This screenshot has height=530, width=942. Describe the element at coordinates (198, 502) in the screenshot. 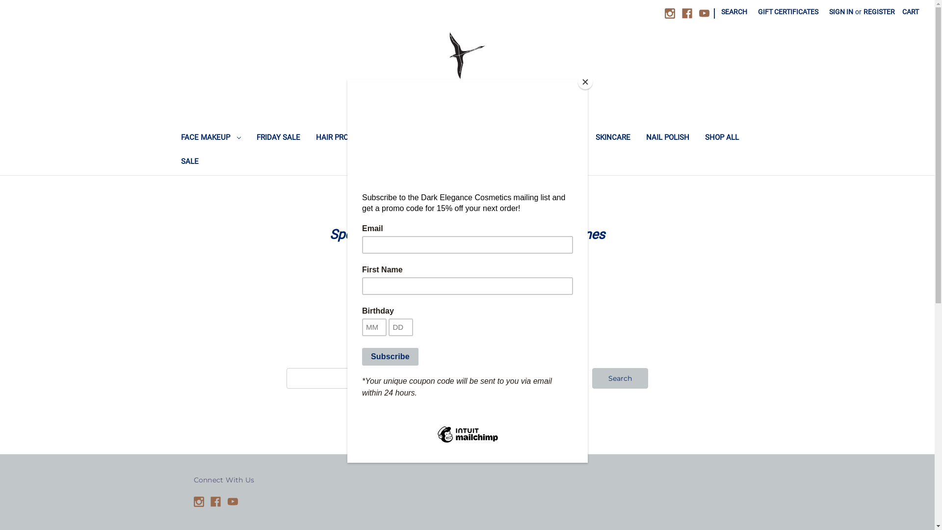

I see `Instagram` at that location.